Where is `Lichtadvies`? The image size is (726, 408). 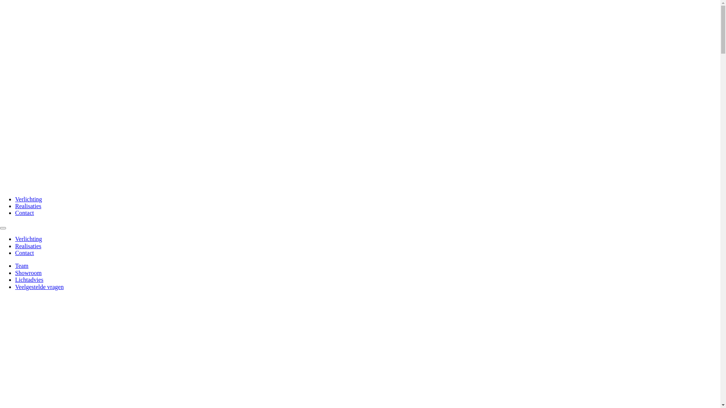 Lichtadvies is located at coordinates (29, 280).